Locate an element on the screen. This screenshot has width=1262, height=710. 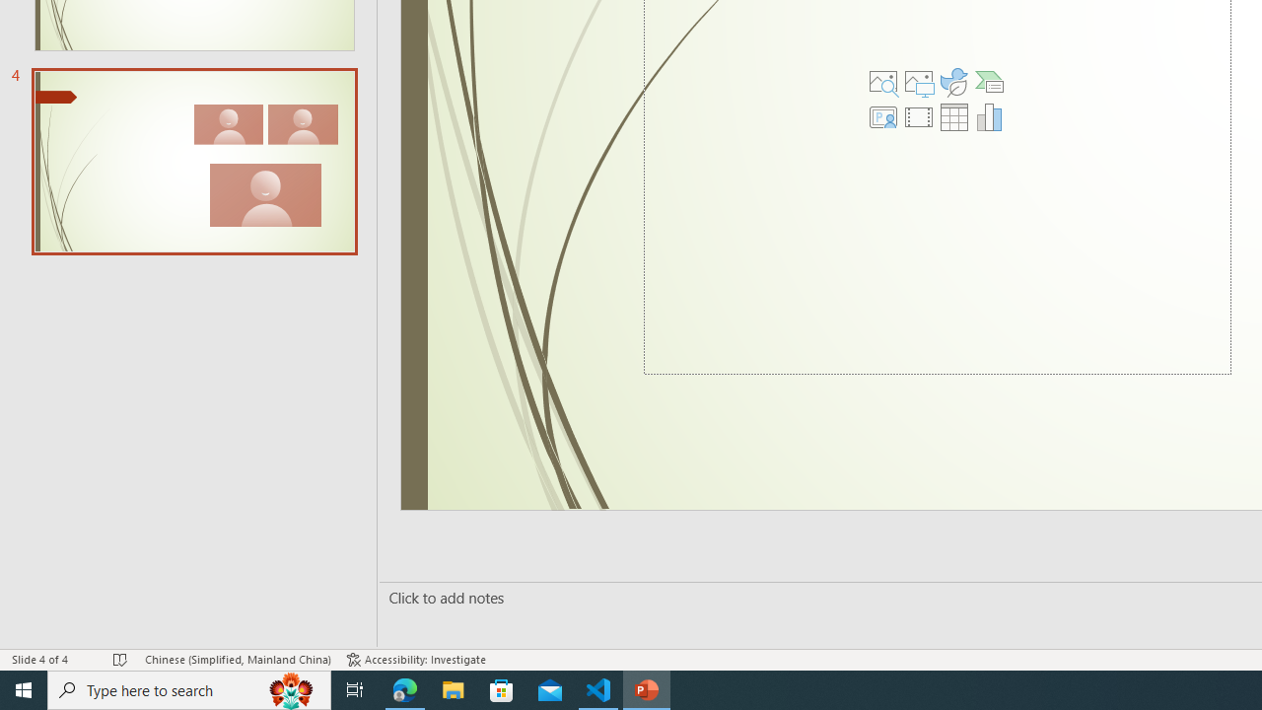
Stock Images is located at coordinates (883, 81).